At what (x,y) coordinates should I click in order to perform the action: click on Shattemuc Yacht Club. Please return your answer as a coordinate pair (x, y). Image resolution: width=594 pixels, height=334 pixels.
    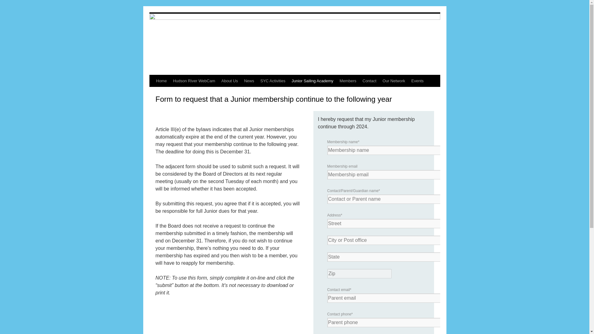
    Looking at the image, I should click on (295, 44).